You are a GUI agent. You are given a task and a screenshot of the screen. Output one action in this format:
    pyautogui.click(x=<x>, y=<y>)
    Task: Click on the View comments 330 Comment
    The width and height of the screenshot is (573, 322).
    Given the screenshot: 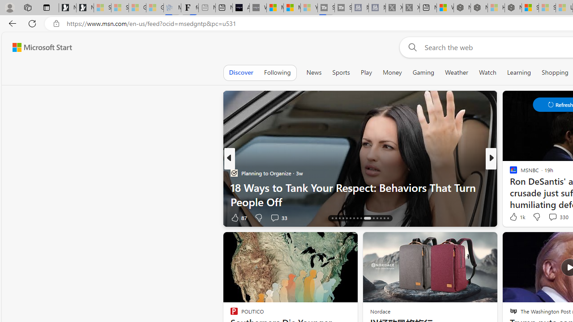 What is the action you would take?
    pyautogui.click(x=558, y=216)
    